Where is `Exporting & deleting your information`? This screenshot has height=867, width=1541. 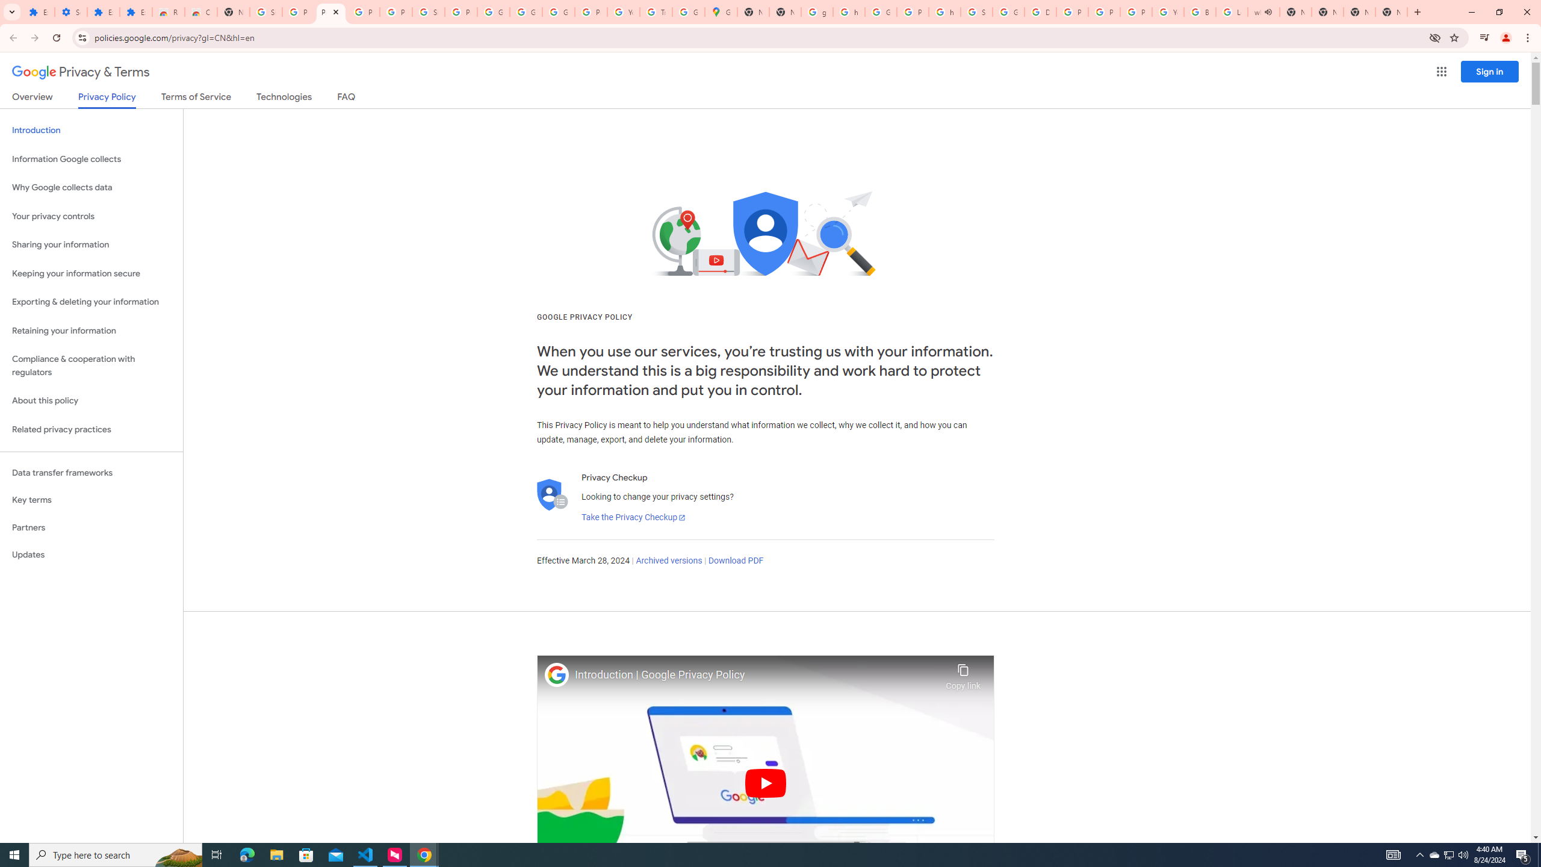
Exporting & deleting your information is located at coordinates (91, 302).